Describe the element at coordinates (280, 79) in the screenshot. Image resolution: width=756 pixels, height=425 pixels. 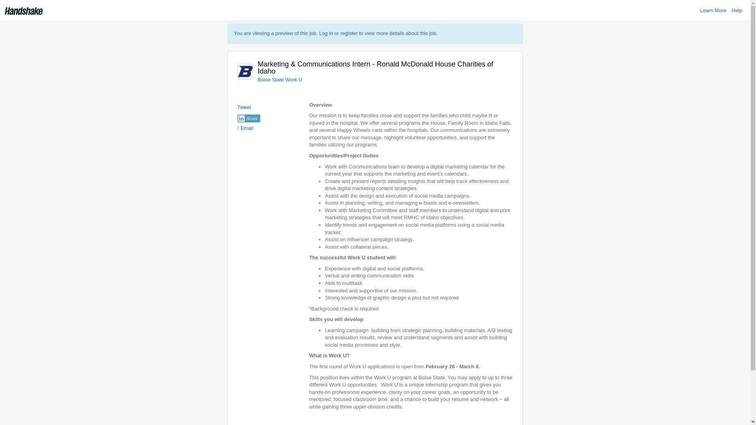
I see `Boise State Work U` at that location.